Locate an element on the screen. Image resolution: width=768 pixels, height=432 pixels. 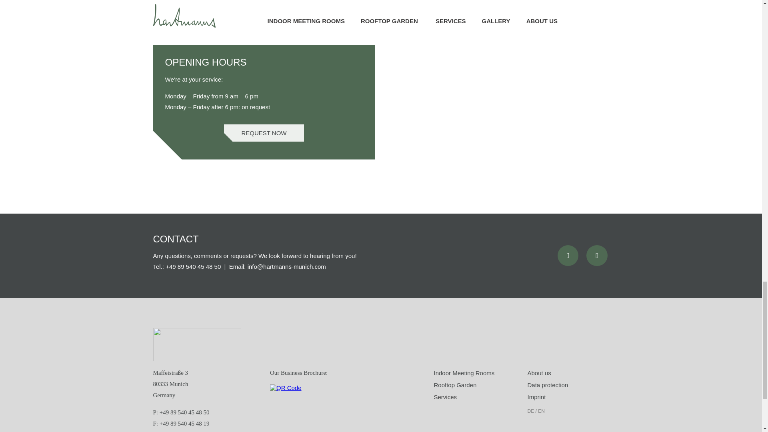
Our Business Brochure: is located at coordinates (299, 372).